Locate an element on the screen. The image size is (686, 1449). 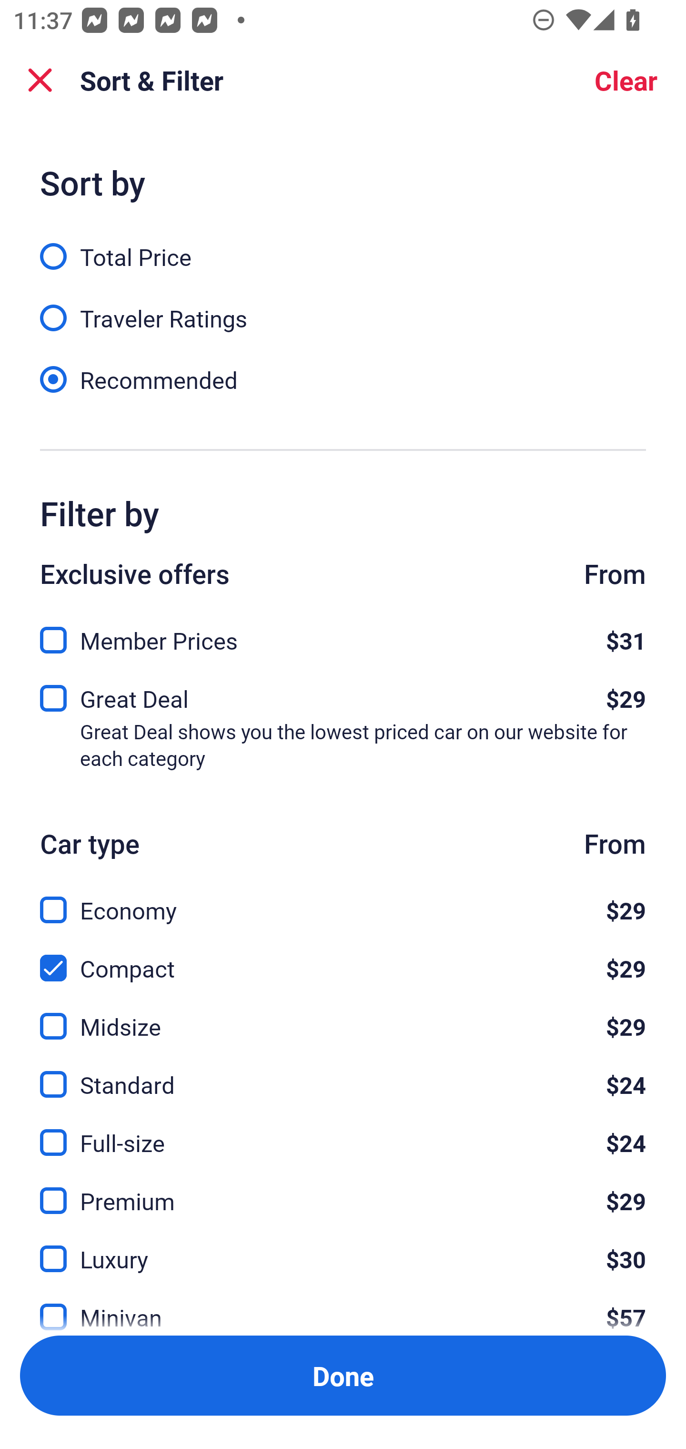
Standard, $24 Standard $24 is located at coordinates (343, 1073).